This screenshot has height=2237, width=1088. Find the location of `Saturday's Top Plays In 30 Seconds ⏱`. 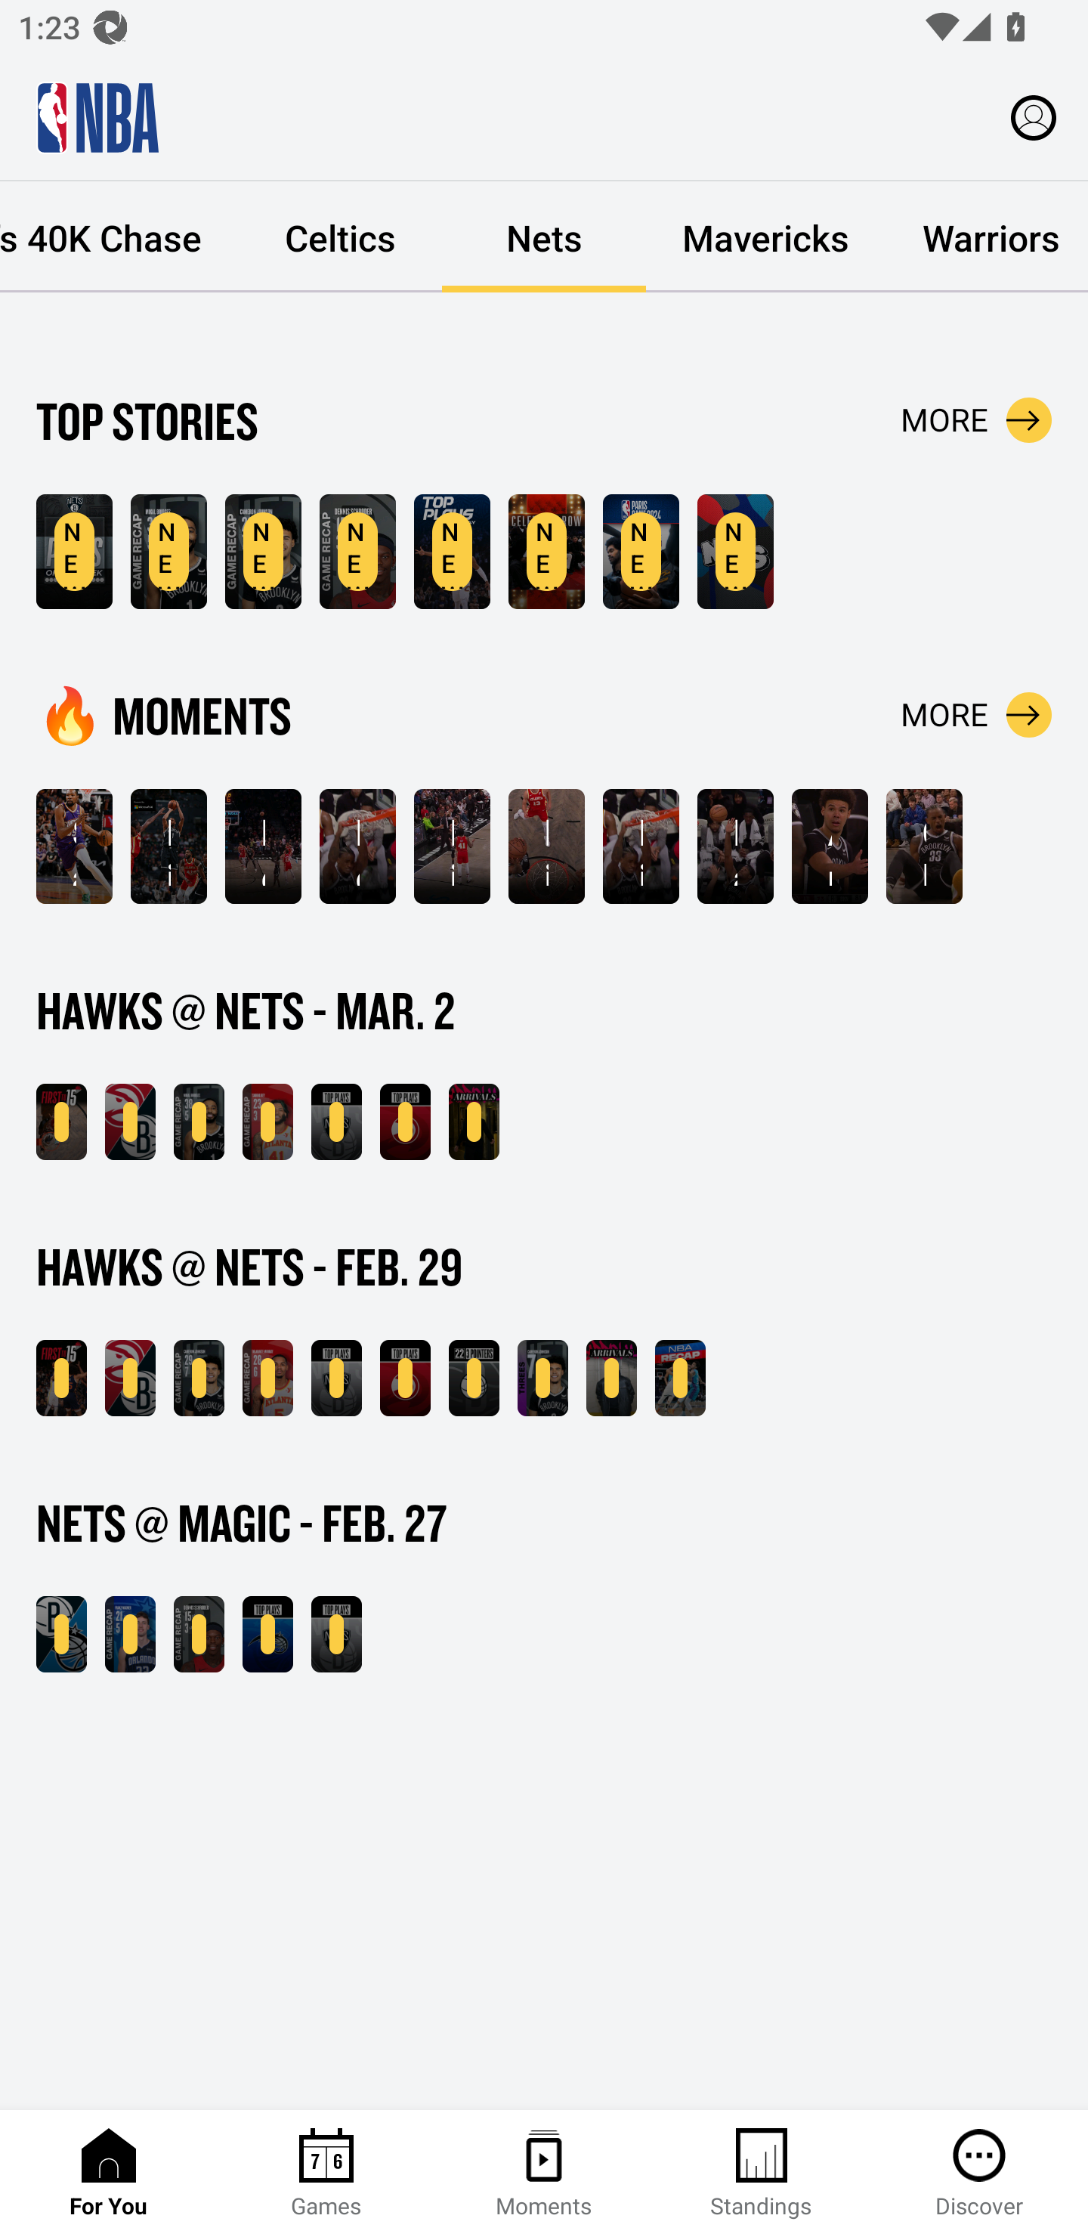

Saturday's Top Plays In 30 Seconds ⏱ is located at coordinates (74, 846).